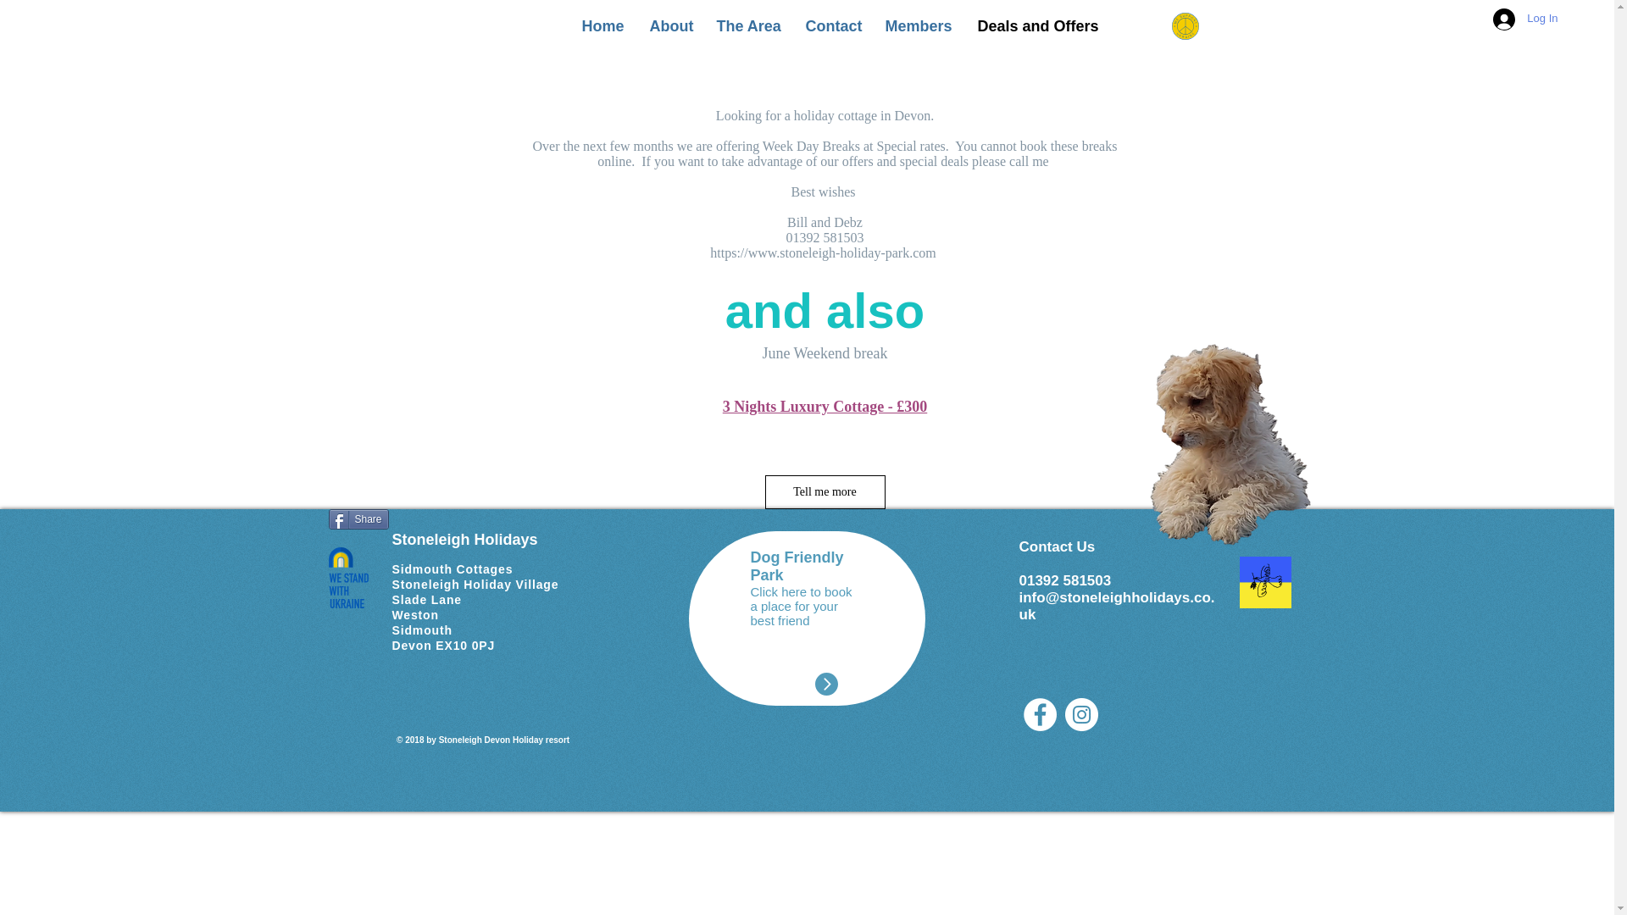 Image resolution: width=1627 pixels, height=915 pixels. I want to click on Log In, so click(1525, 19).